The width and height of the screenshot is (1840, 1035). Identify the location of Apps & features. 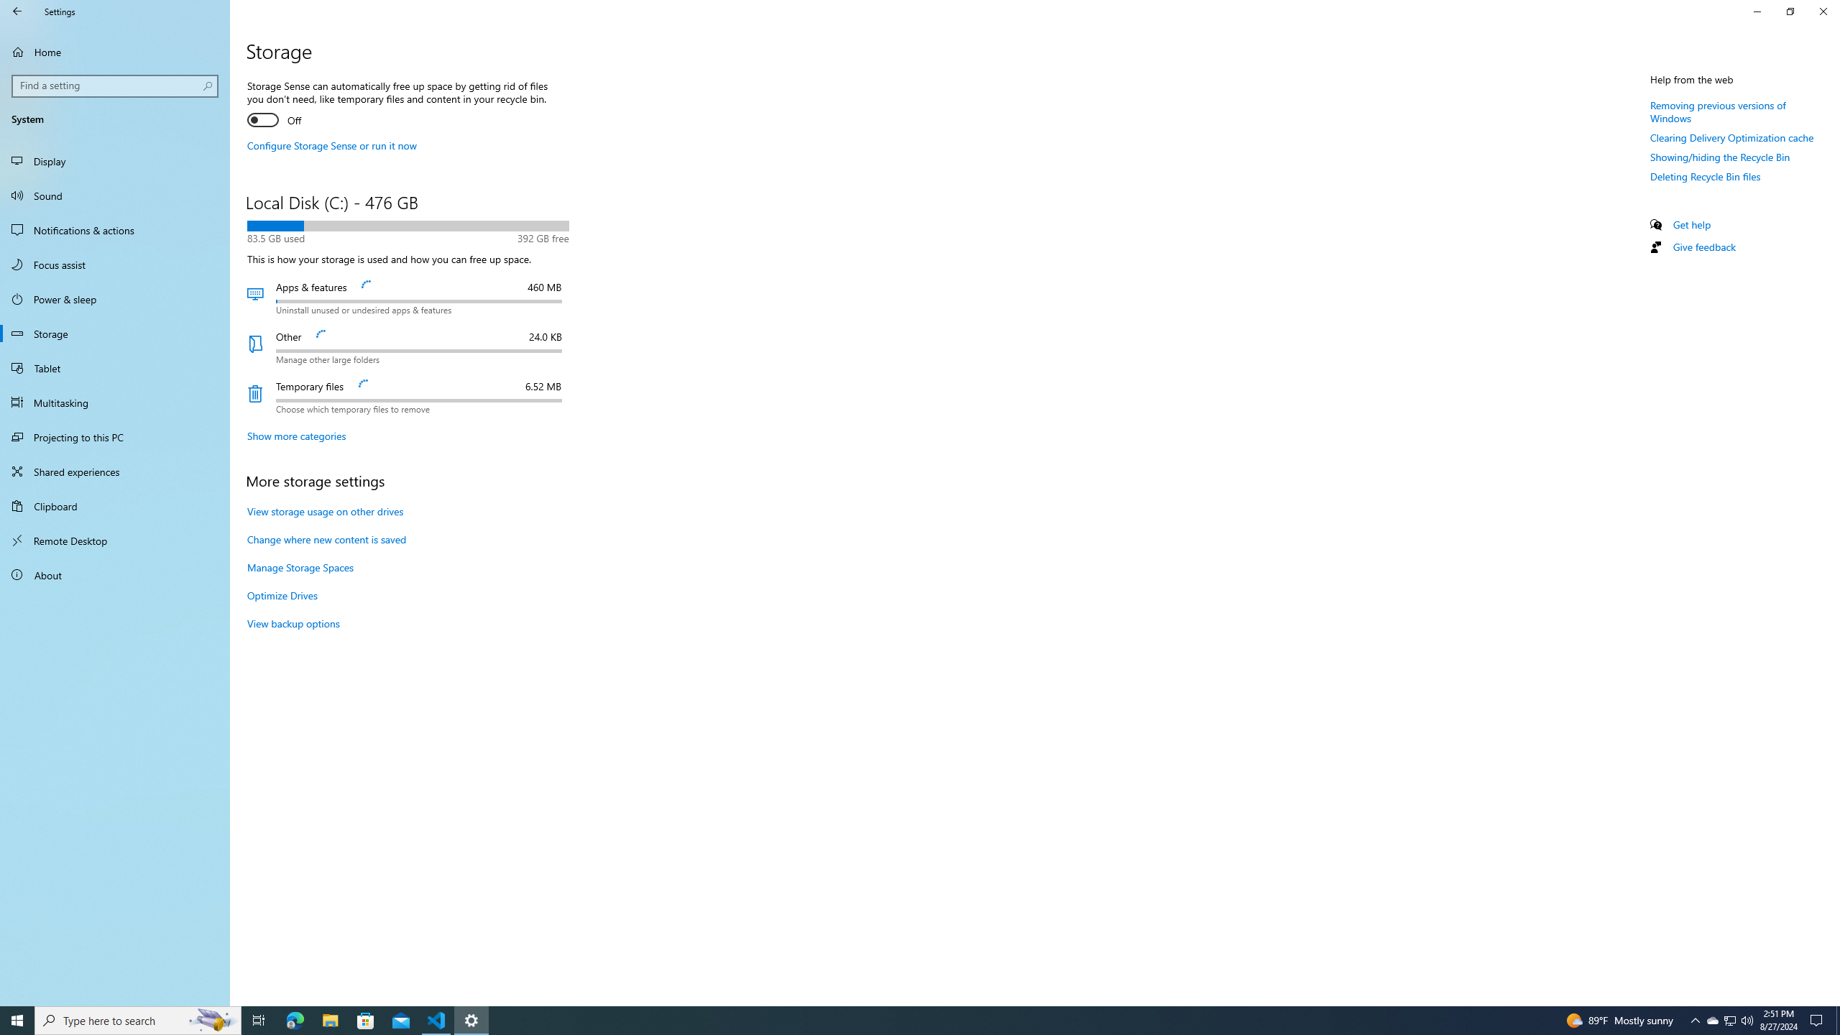
(408, 298).